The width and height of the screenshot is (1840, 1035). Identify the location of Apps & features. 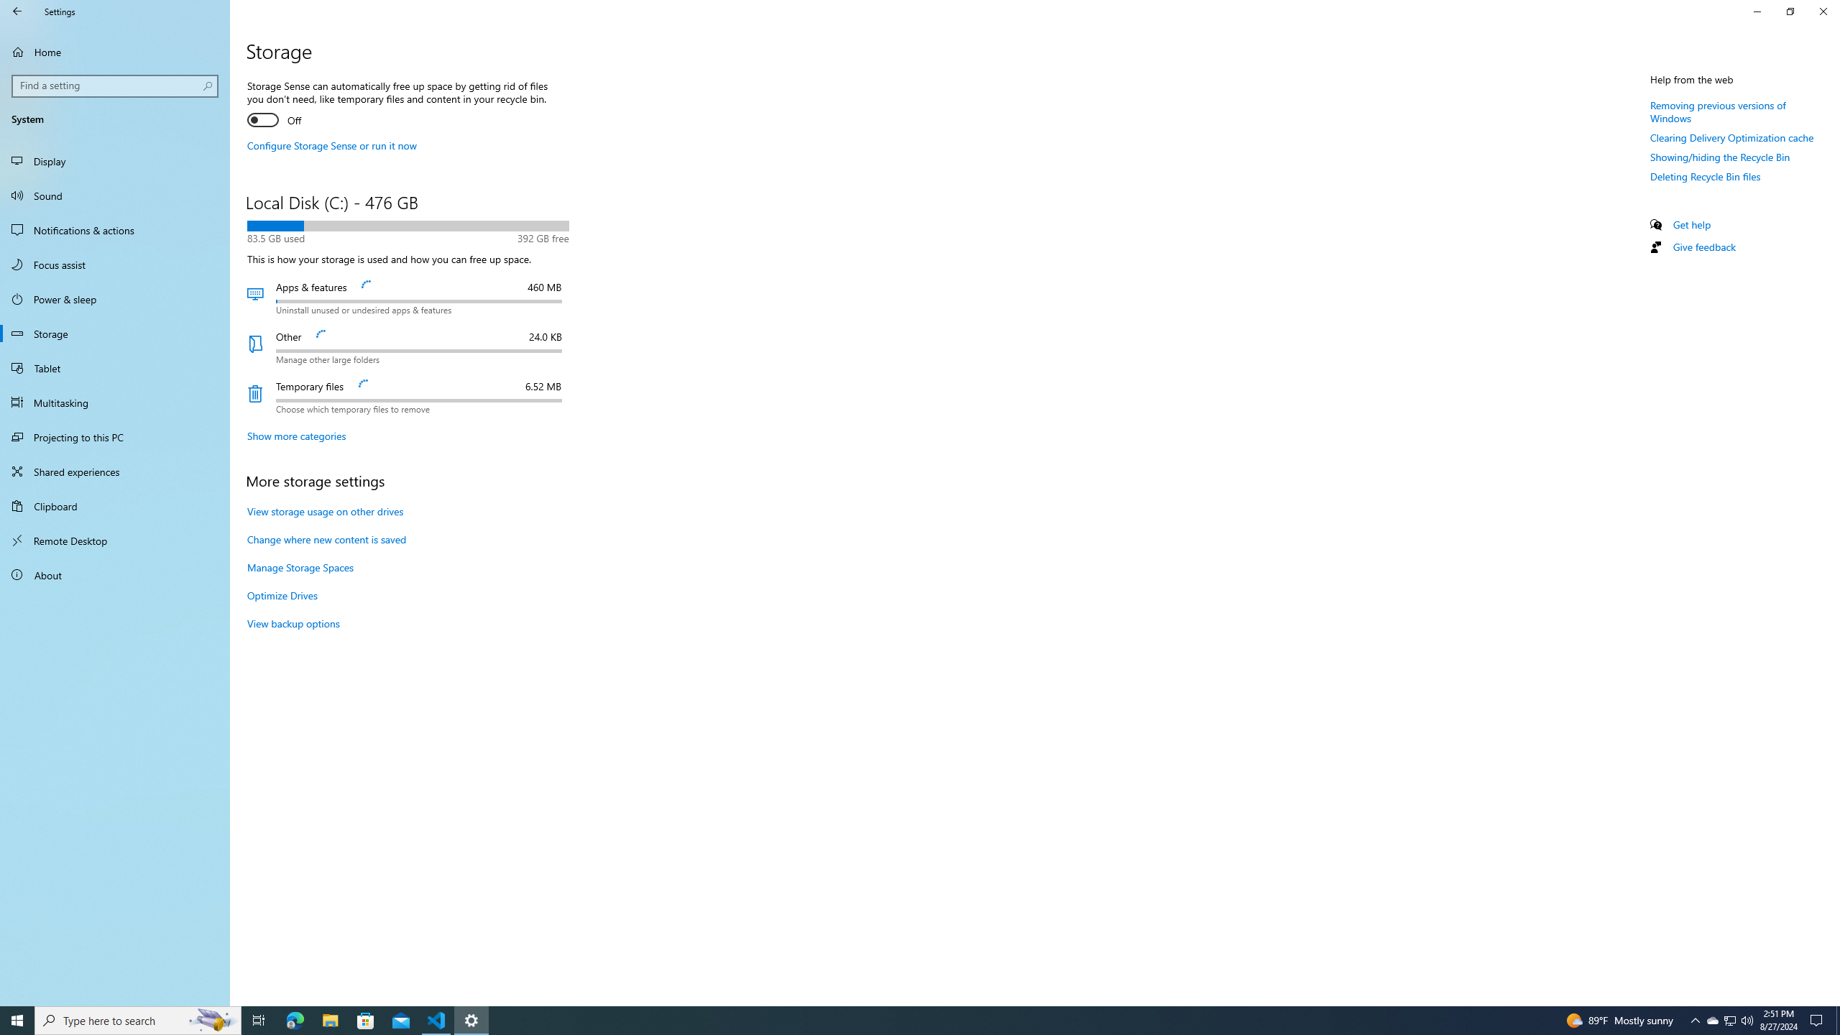
(408, 298).